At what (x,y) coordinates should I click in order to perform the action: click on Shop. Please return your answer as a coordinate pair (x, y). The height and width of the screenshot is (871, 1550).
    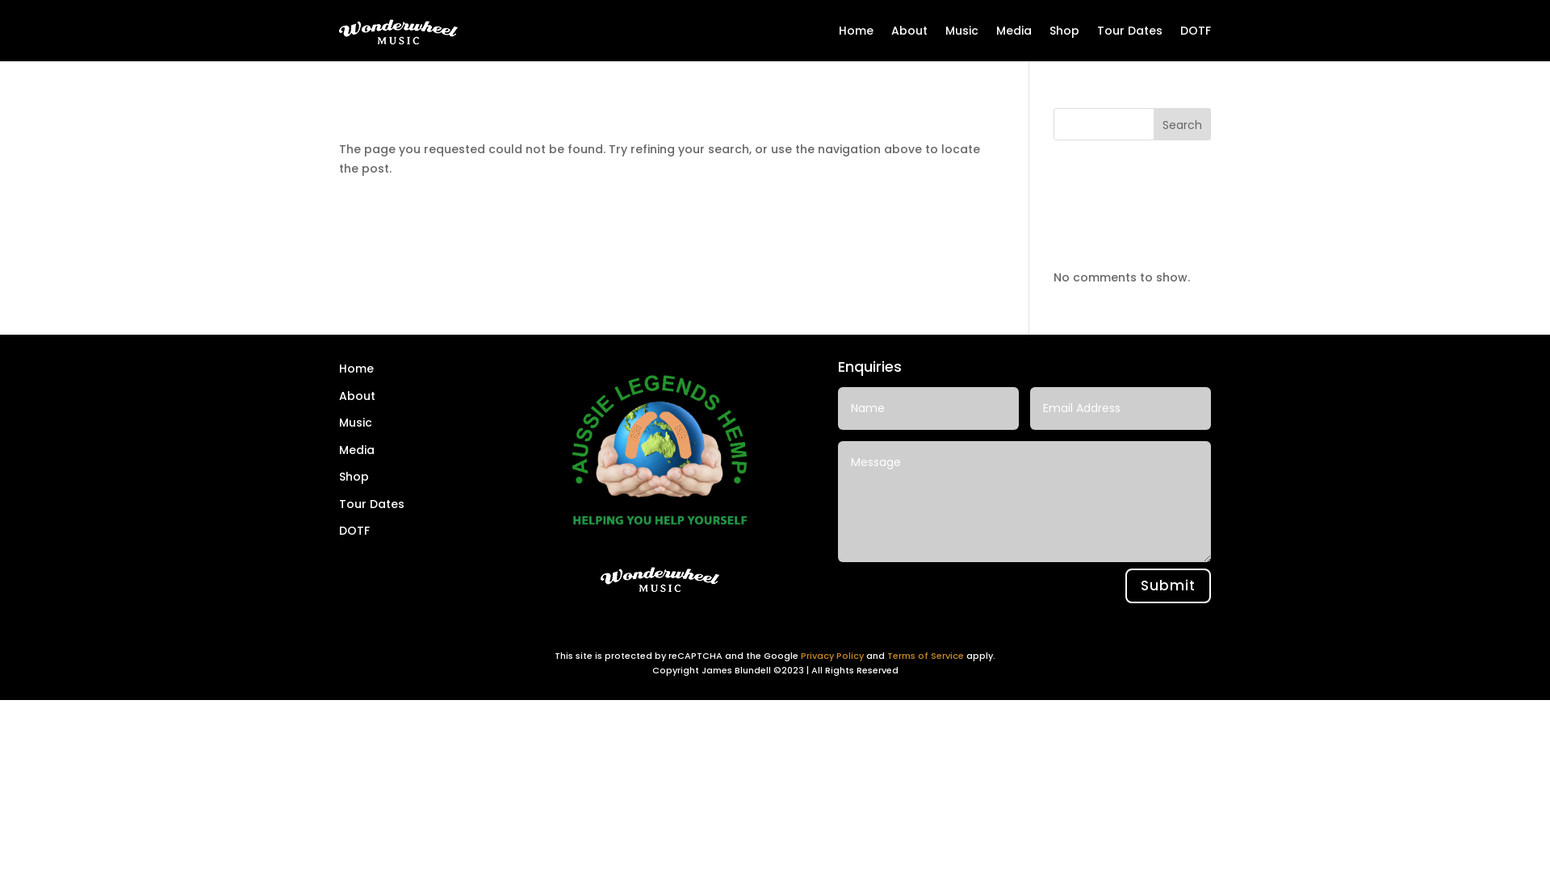
    Looking at the image, I should click on (1064, 31).